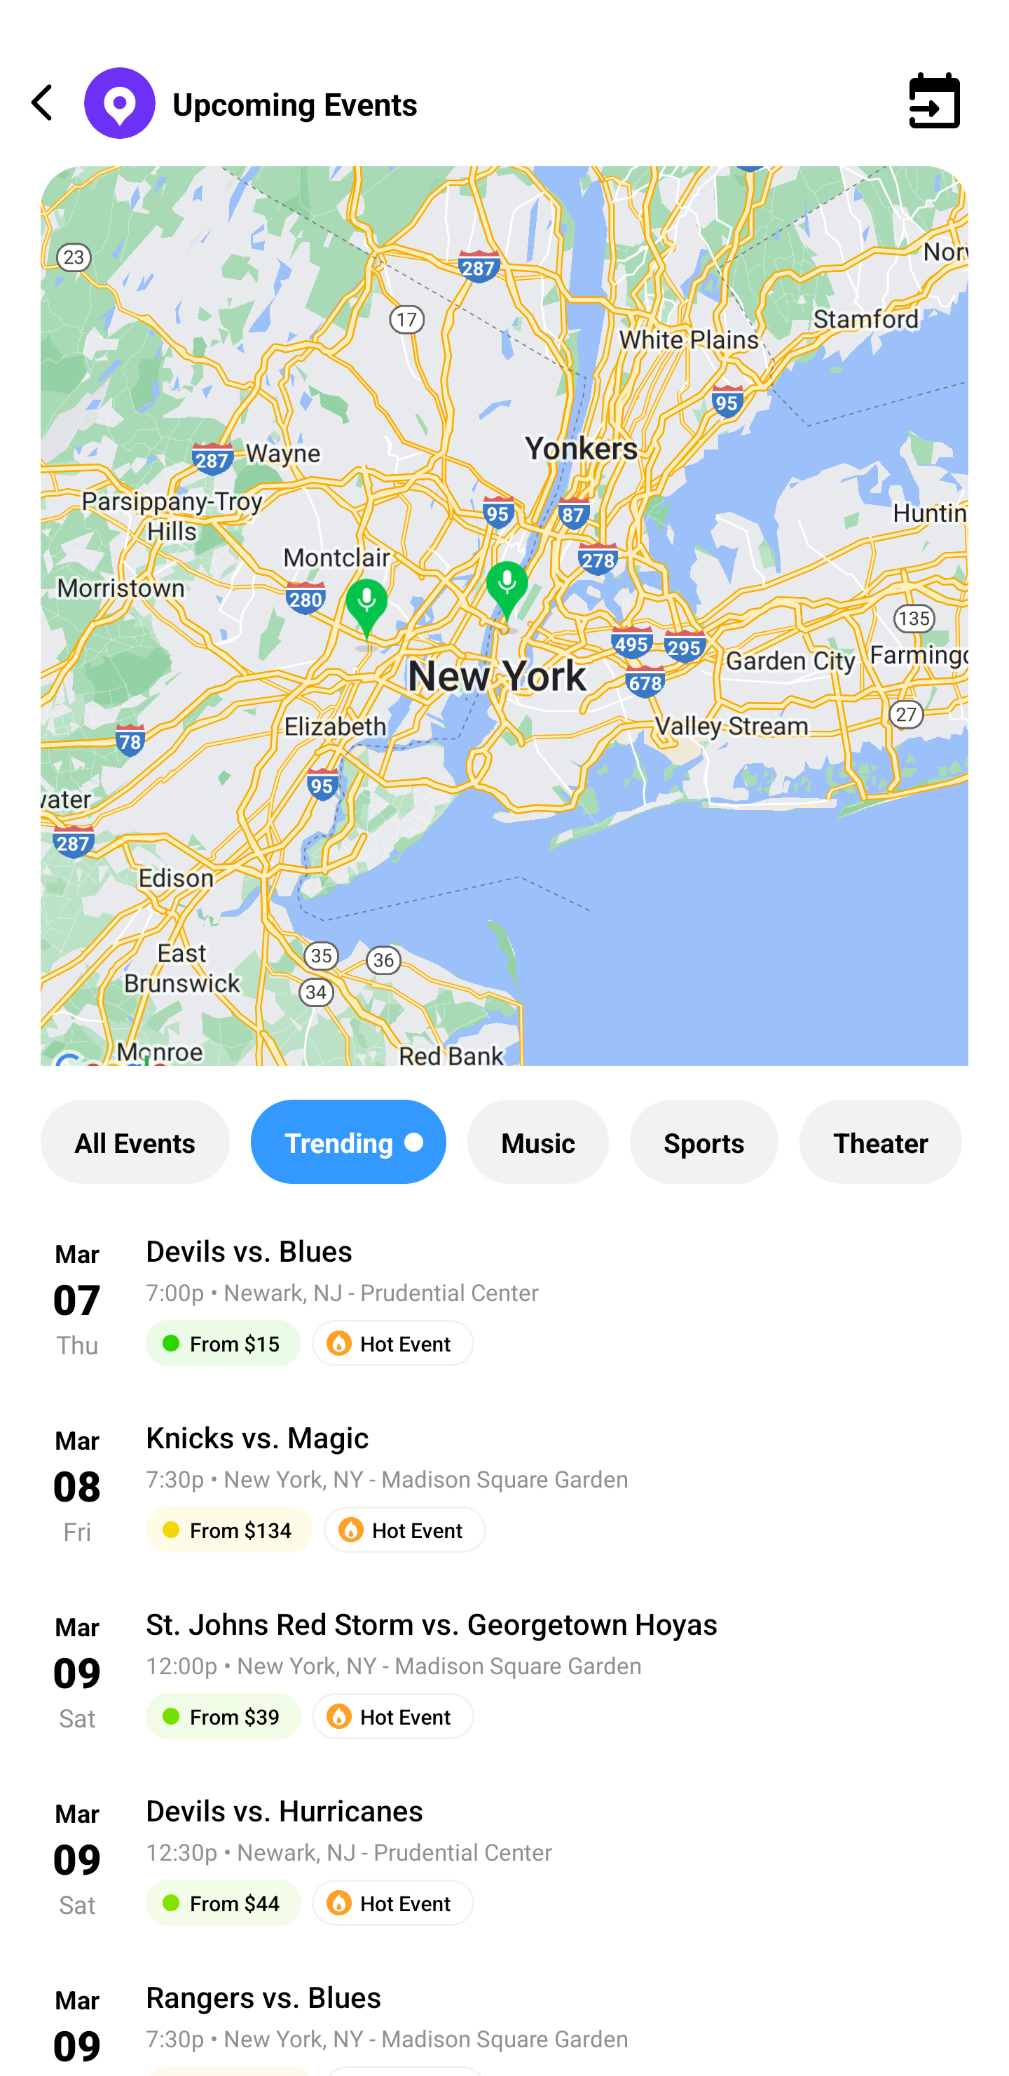 The width and height of the screenshot is (1009, 2076). What do you see at coordinates (880, 1142) in the screenshot?
I see `Theater` at bounding box center [880, 1142].